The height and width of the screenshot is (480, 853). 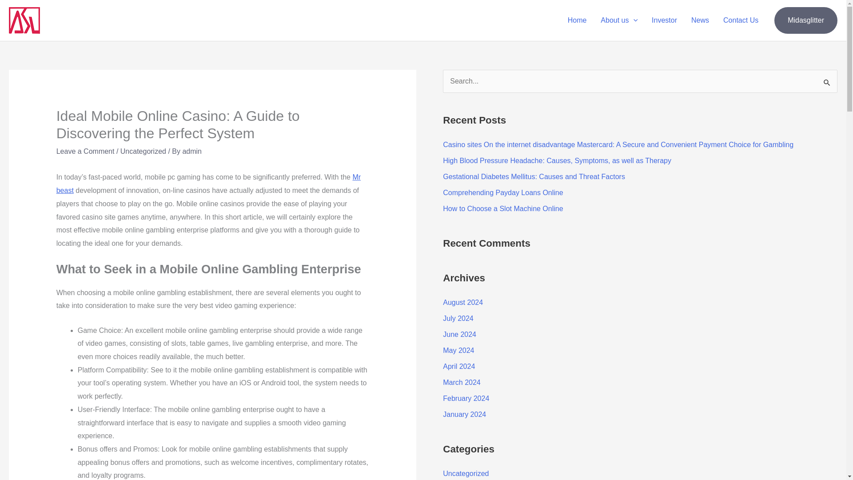 I want to click on View all posts by admin, so click(x=192, y=151).